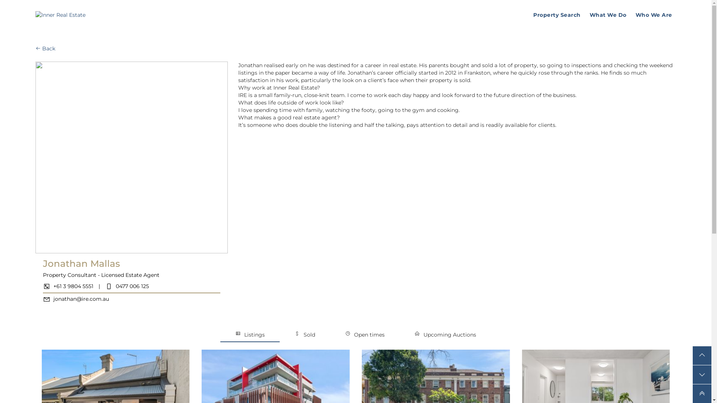 This screenshot has width=717, height=403. What do you see at coordinates (76, 299) in the screenshot?
I see `jonathan@ire.com.au` at bounding box center [76, 299].